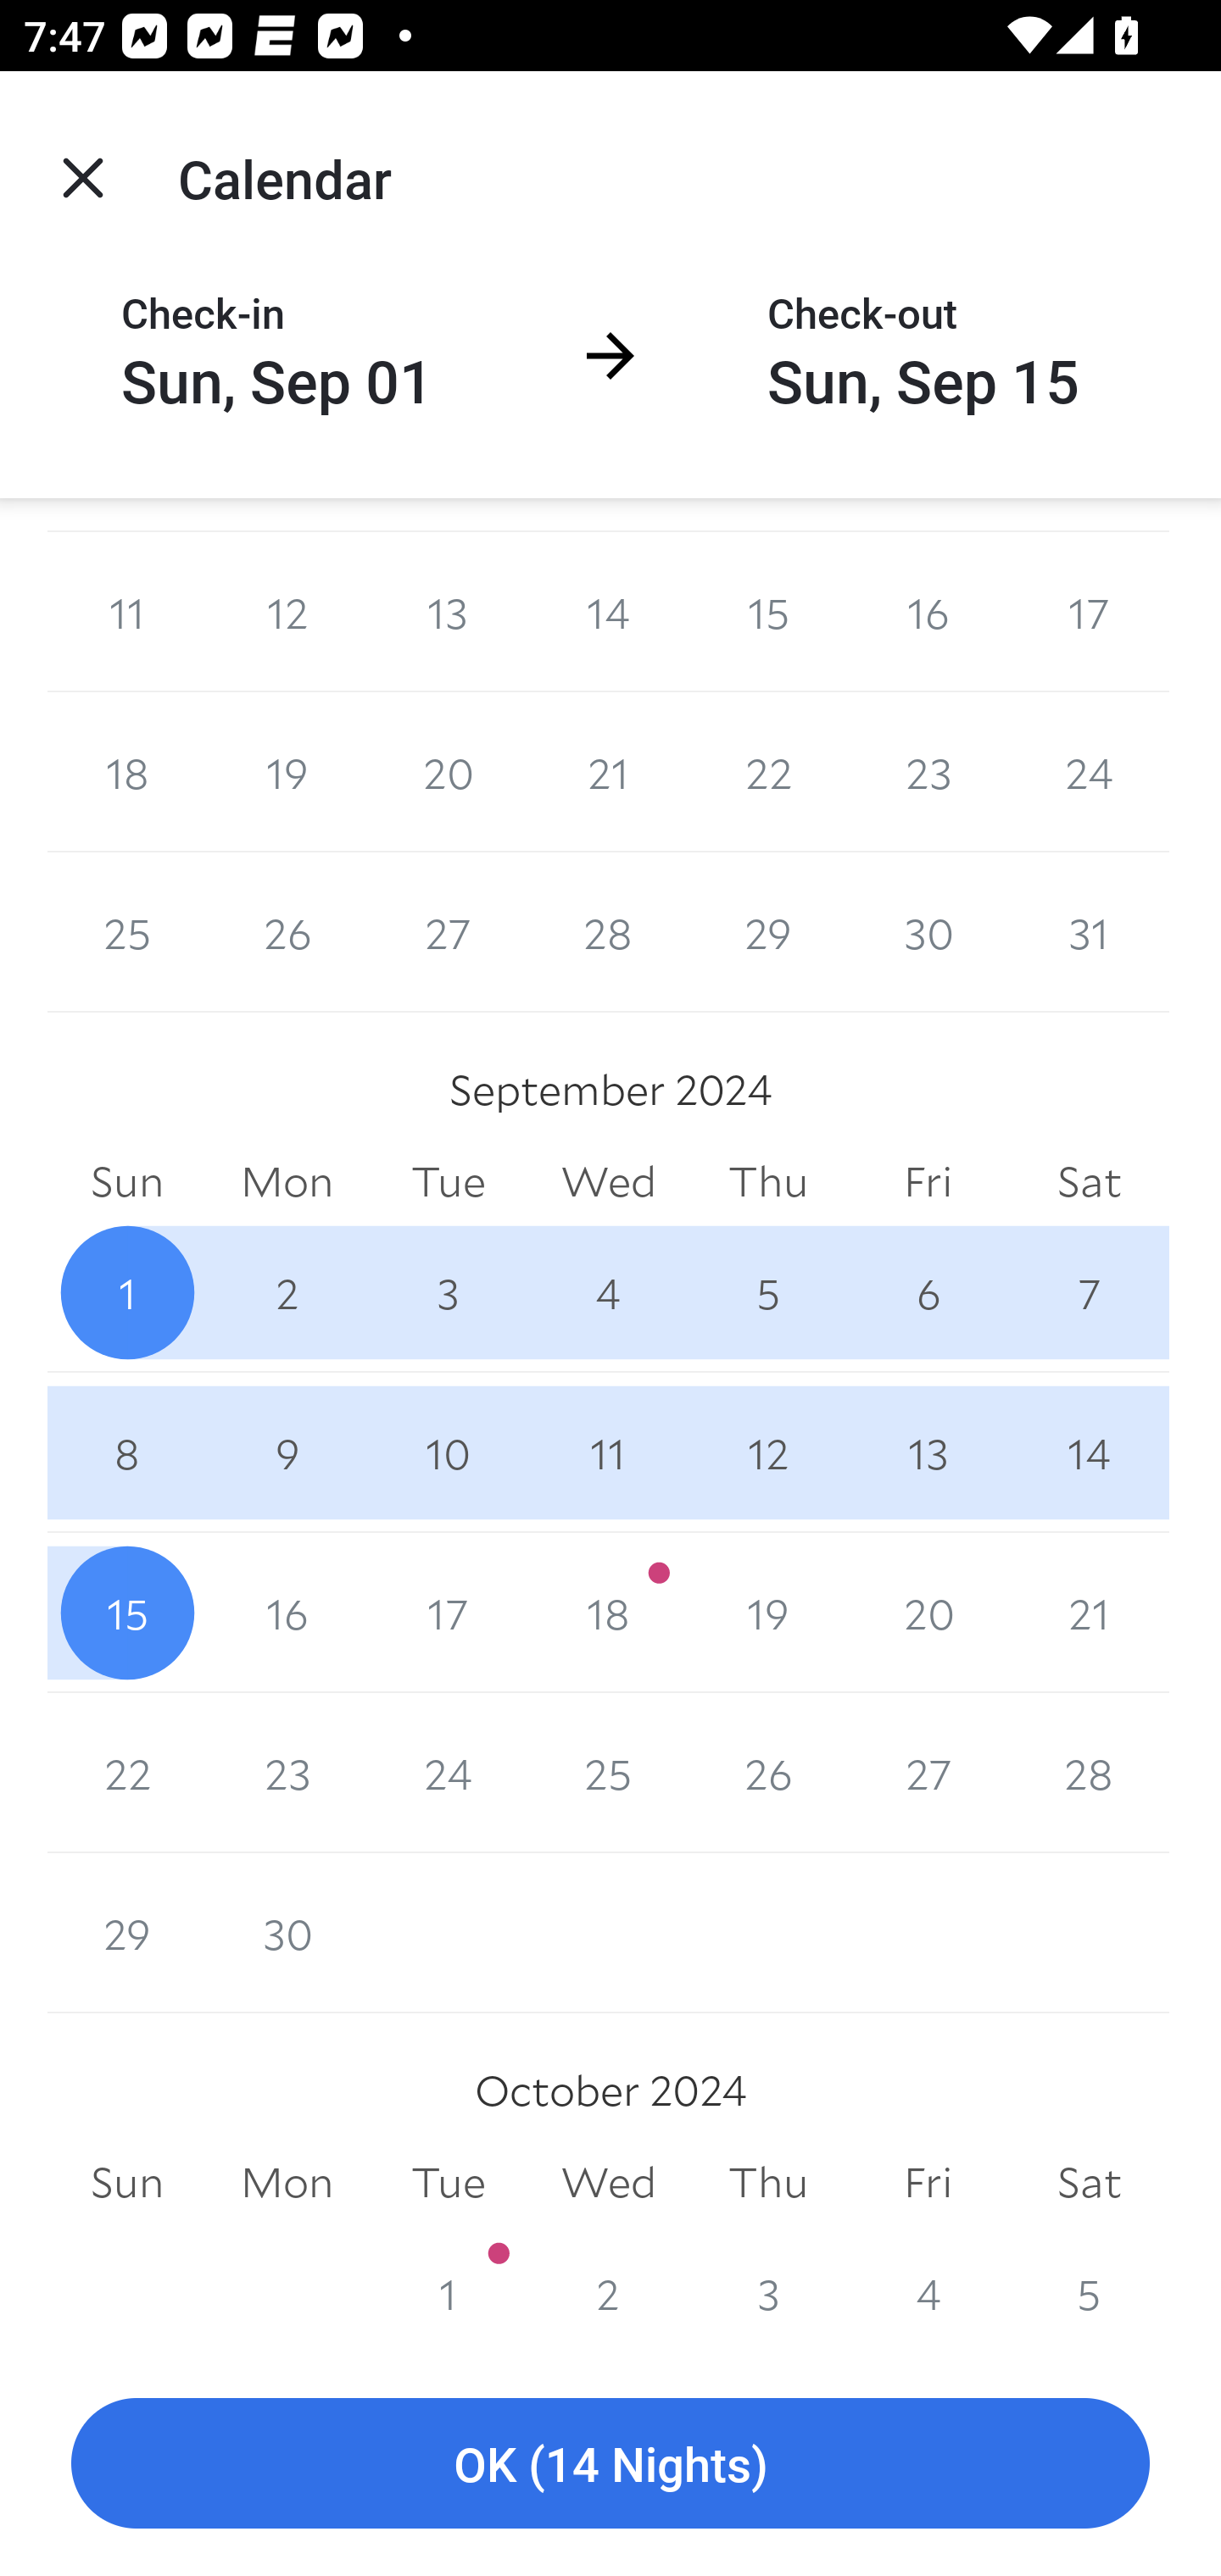 The width and height of the screenshot is (1221, 2576). Describe the element at coordinates (1089, 1612) in the screenshot. I see `21 21 September 2024` at that location.